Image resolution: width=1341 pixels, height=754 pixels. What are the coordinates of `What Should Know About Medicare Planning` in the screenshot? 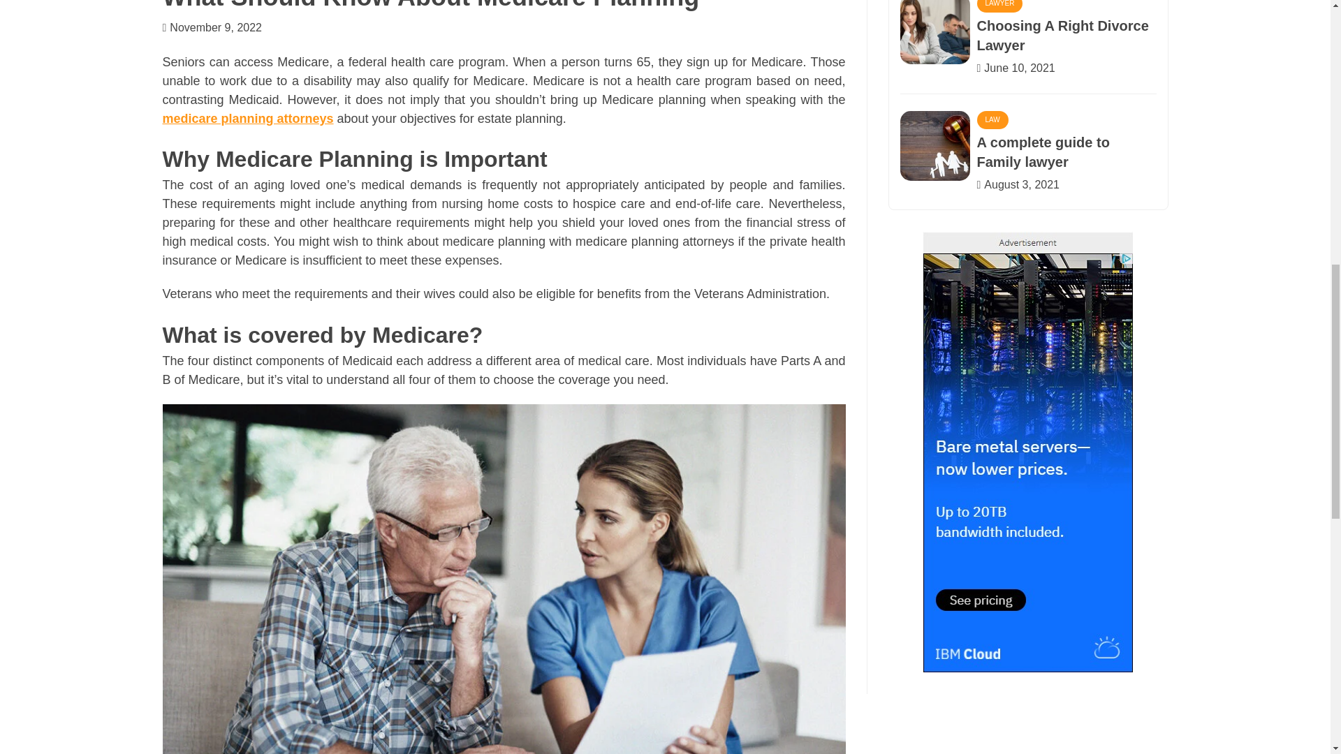 It's located at (430, 6).